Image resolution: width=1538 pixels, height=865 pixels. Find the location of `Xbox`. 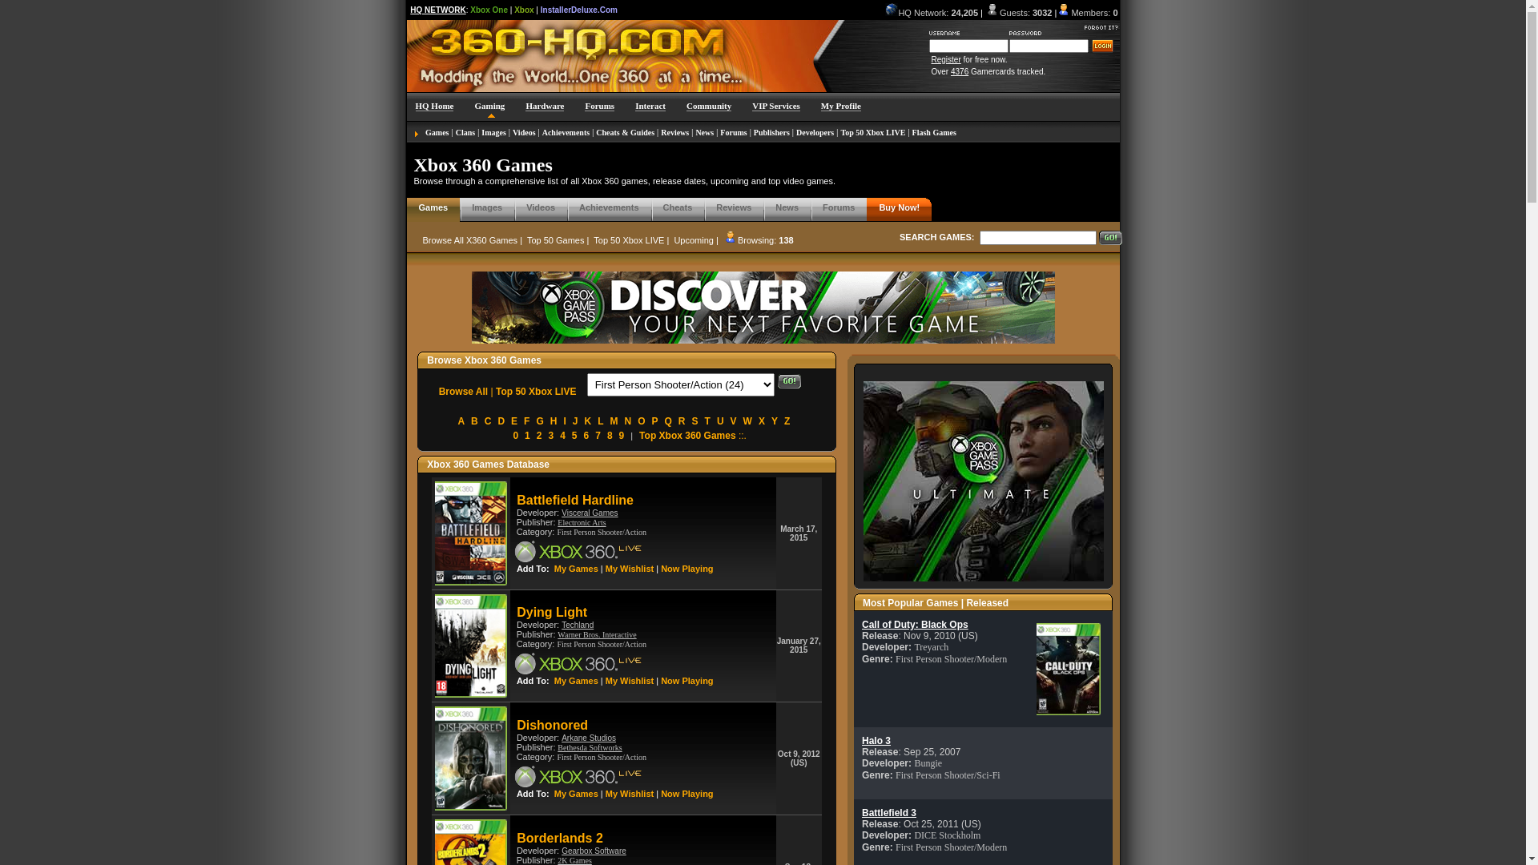

Xbox is located at coordinates (524, 10).